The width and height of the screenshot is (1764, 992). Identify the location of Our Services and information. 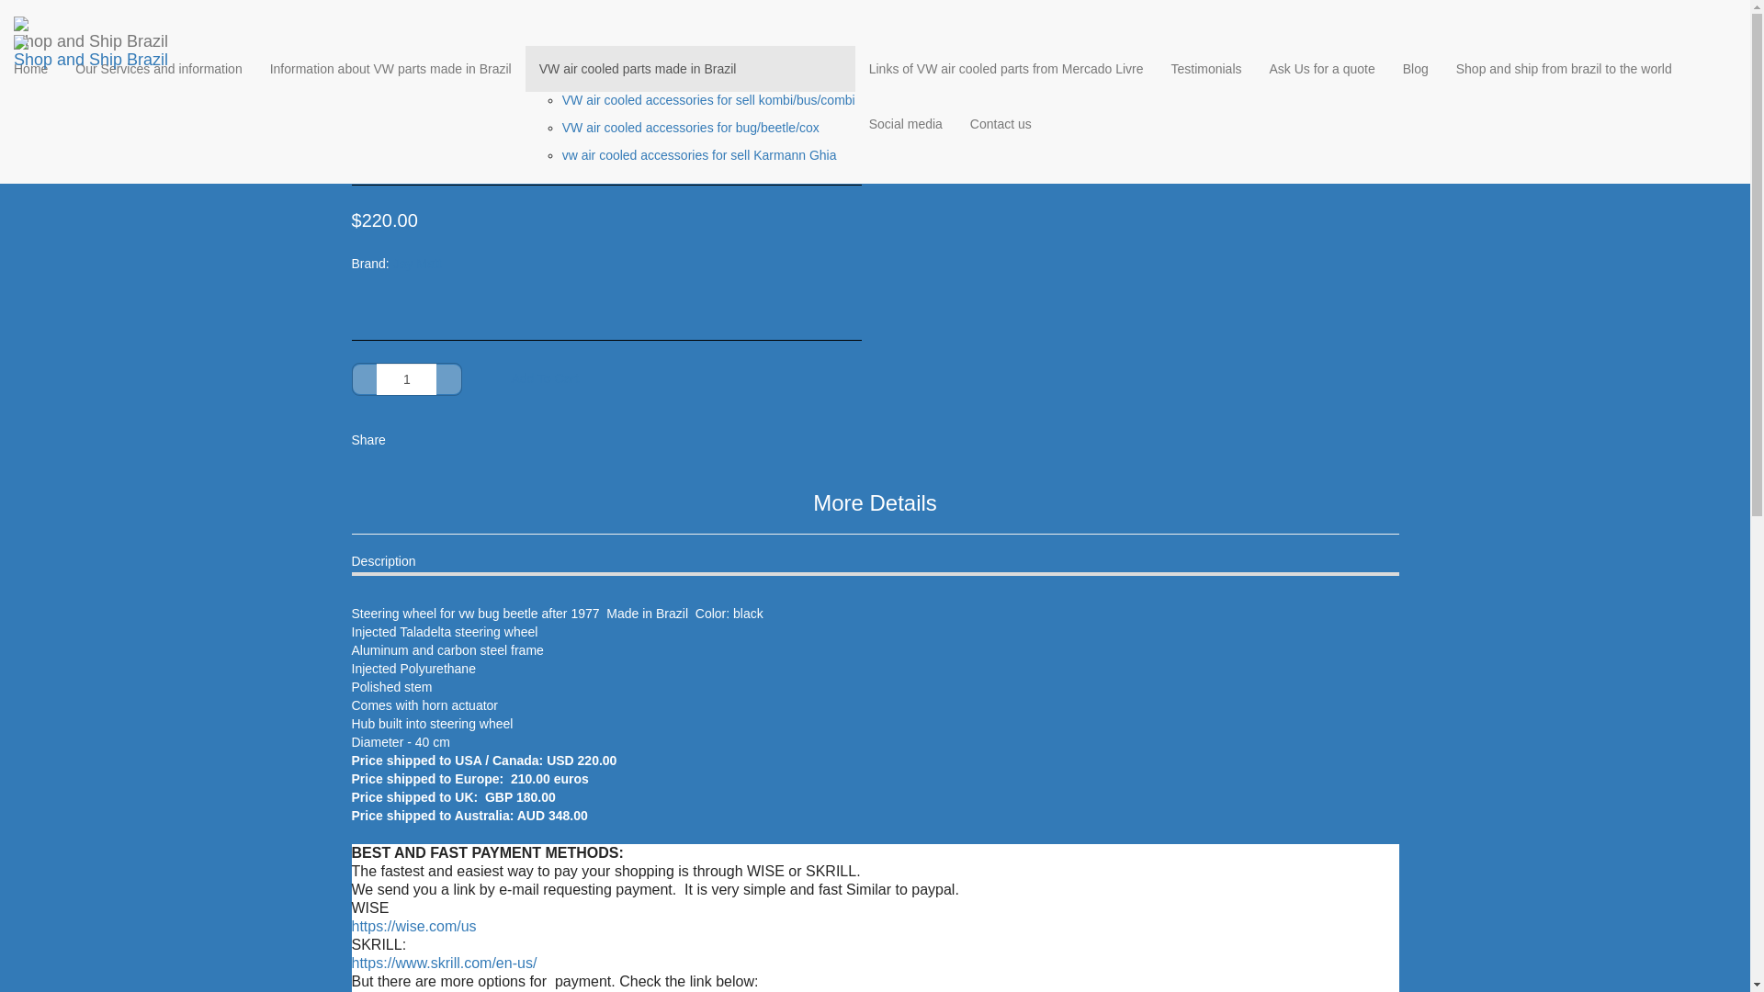
(158, 68).